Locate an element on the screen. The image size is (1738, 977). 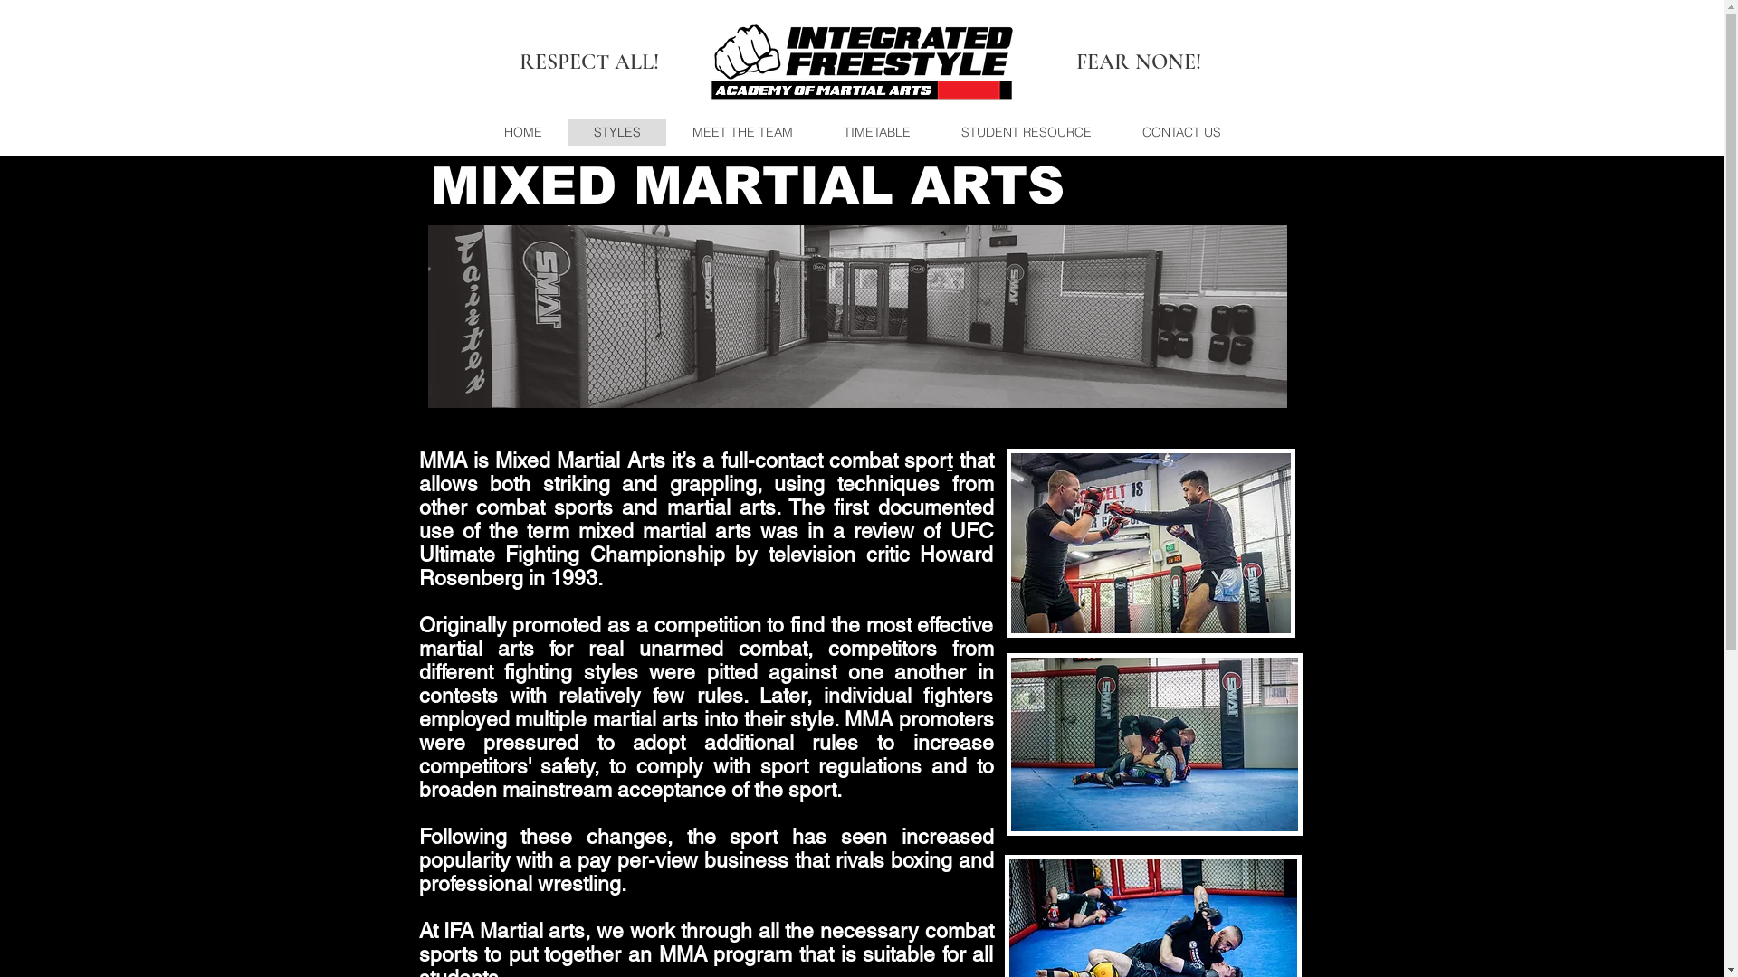
STYLES is located at coordinates (616, 132).